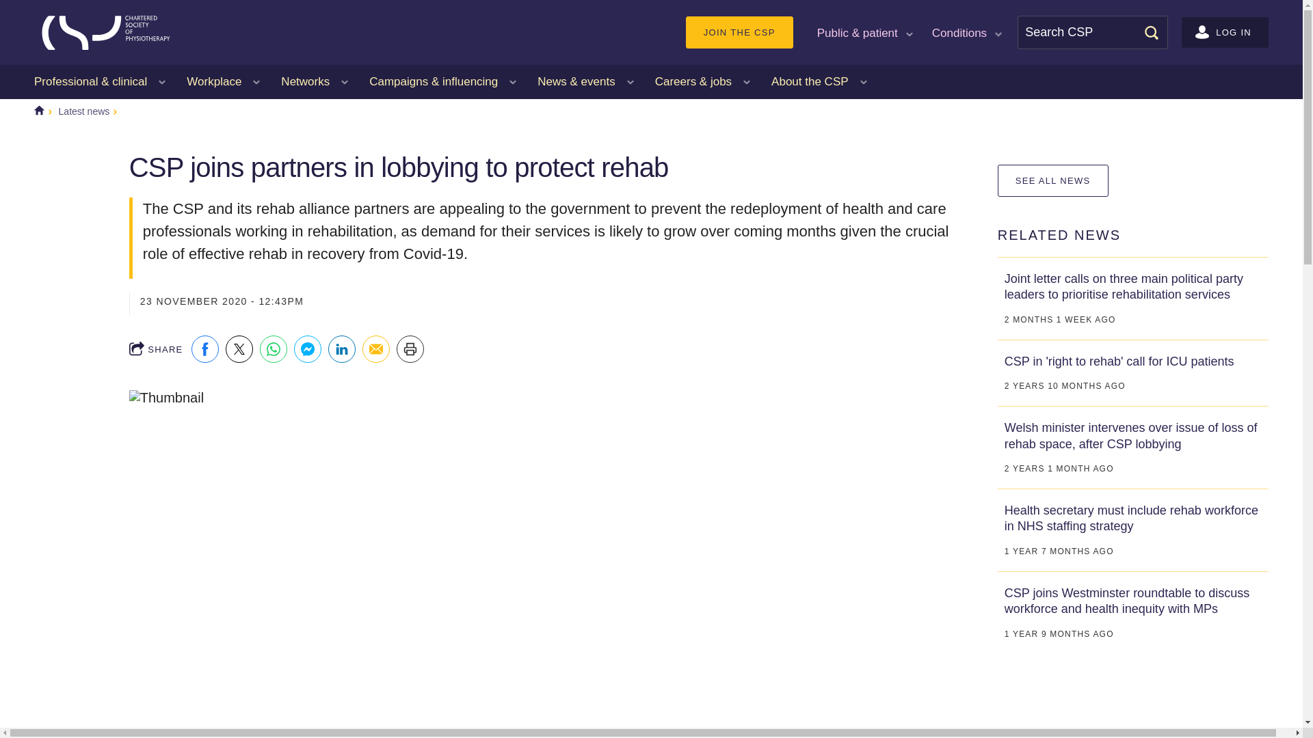  Describe the element at coordinates (342, 349) in the screenshot. I see `Linkedin` at that location.